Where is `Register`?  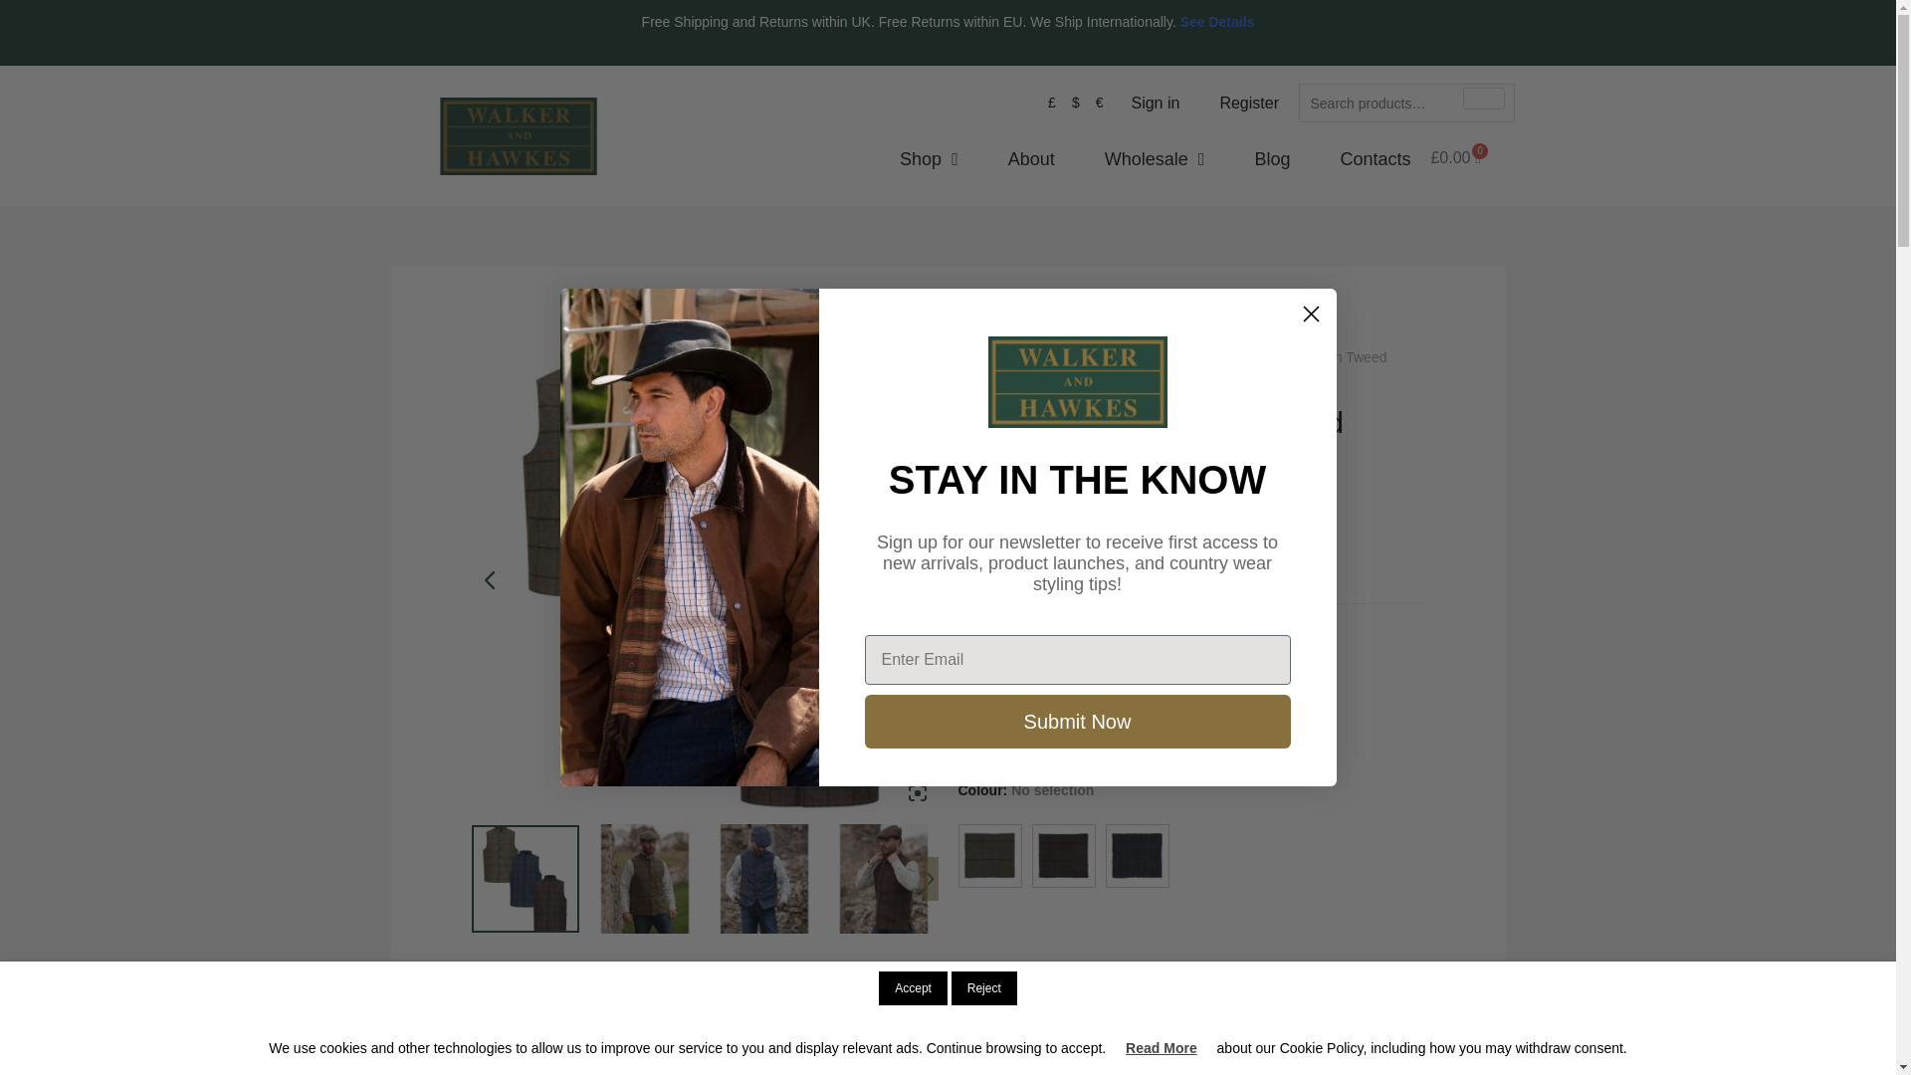 Register is located at coordinates (1249, 104).